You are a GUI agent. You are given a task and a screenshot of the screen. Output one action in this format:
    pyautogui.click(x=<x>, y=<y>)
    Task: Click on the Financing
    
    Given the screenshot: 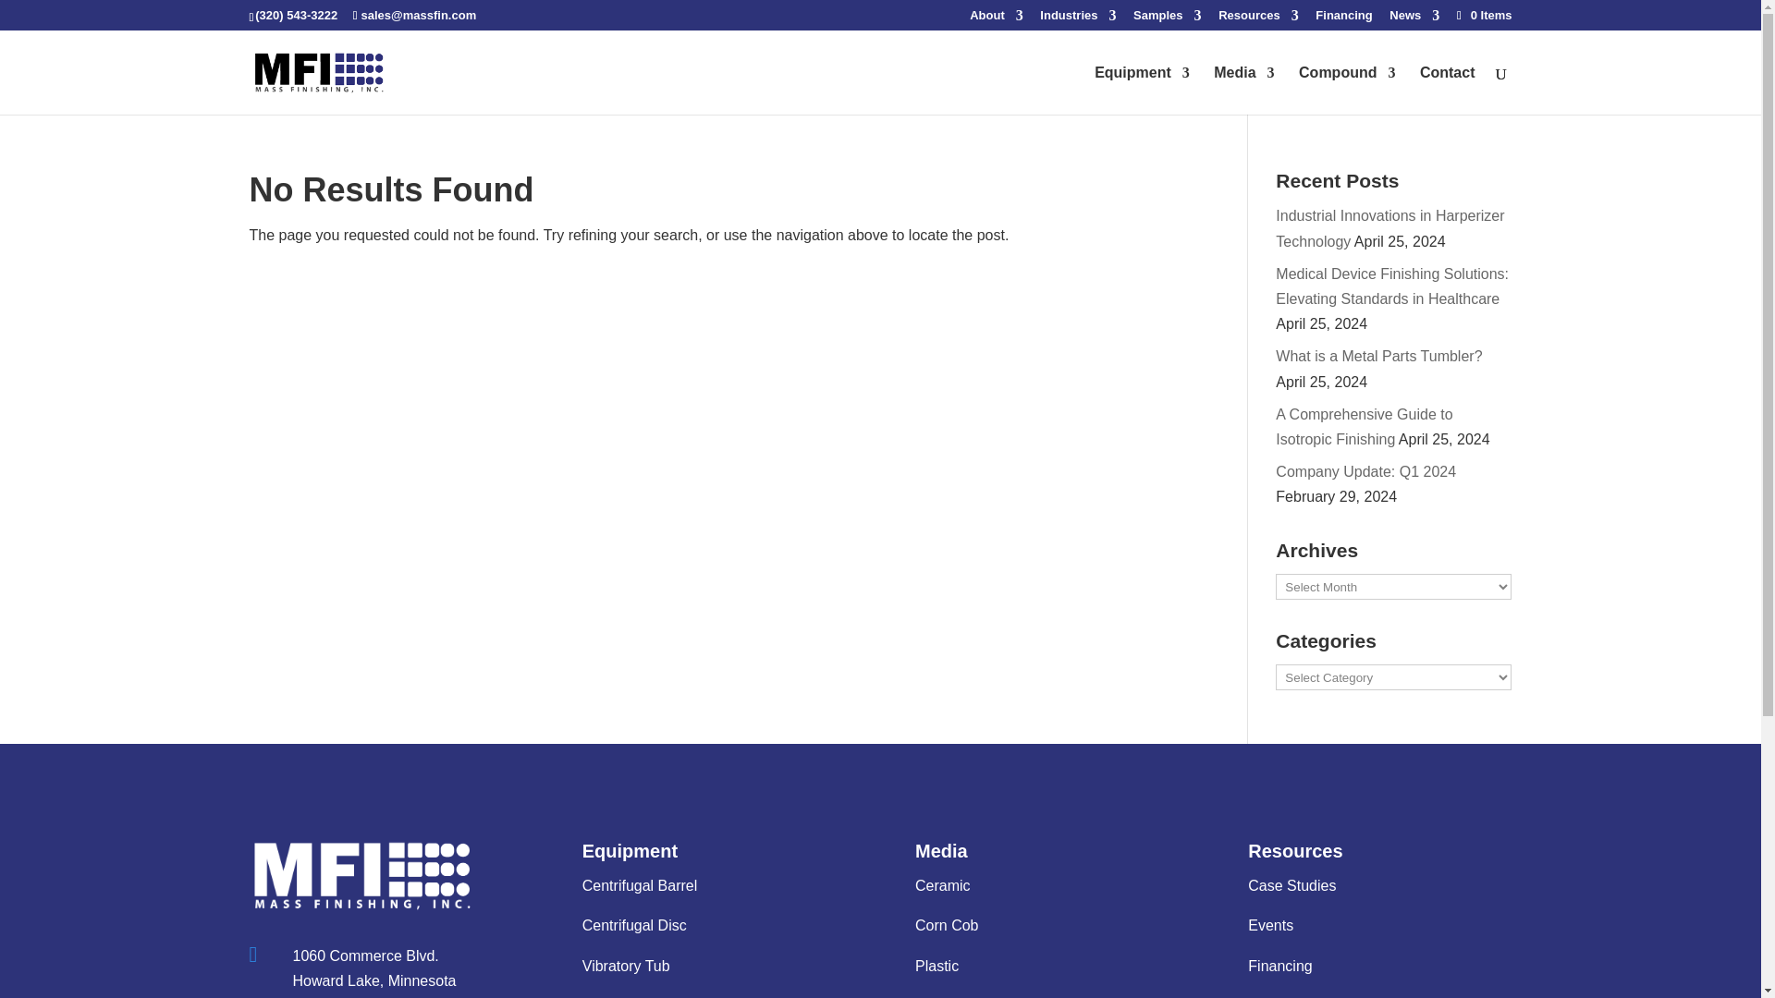 What is the action you would take?
    pyautogui.click(x=1343, y=19)
    